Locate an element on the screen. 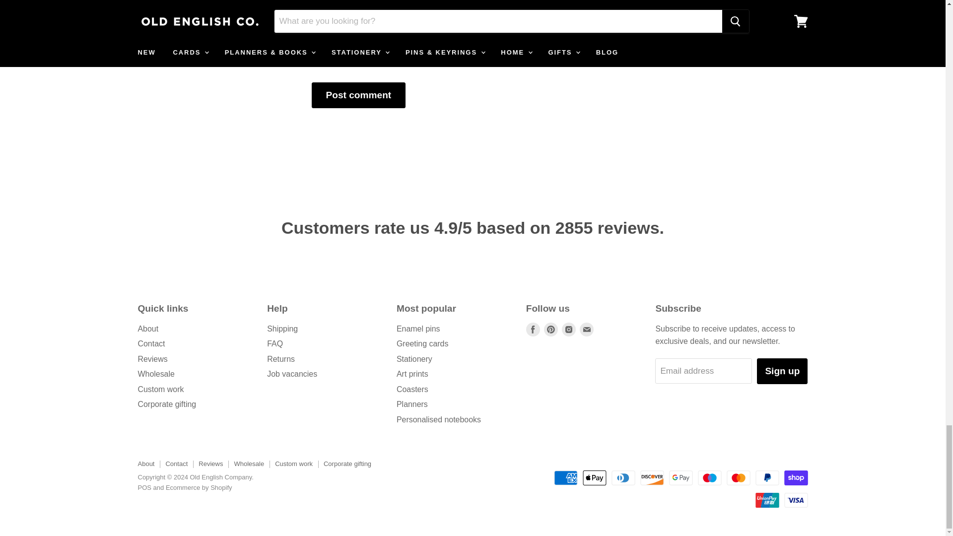 This screenshot has width=953, height=536. Diners Club is located at coordinates (623, 478).